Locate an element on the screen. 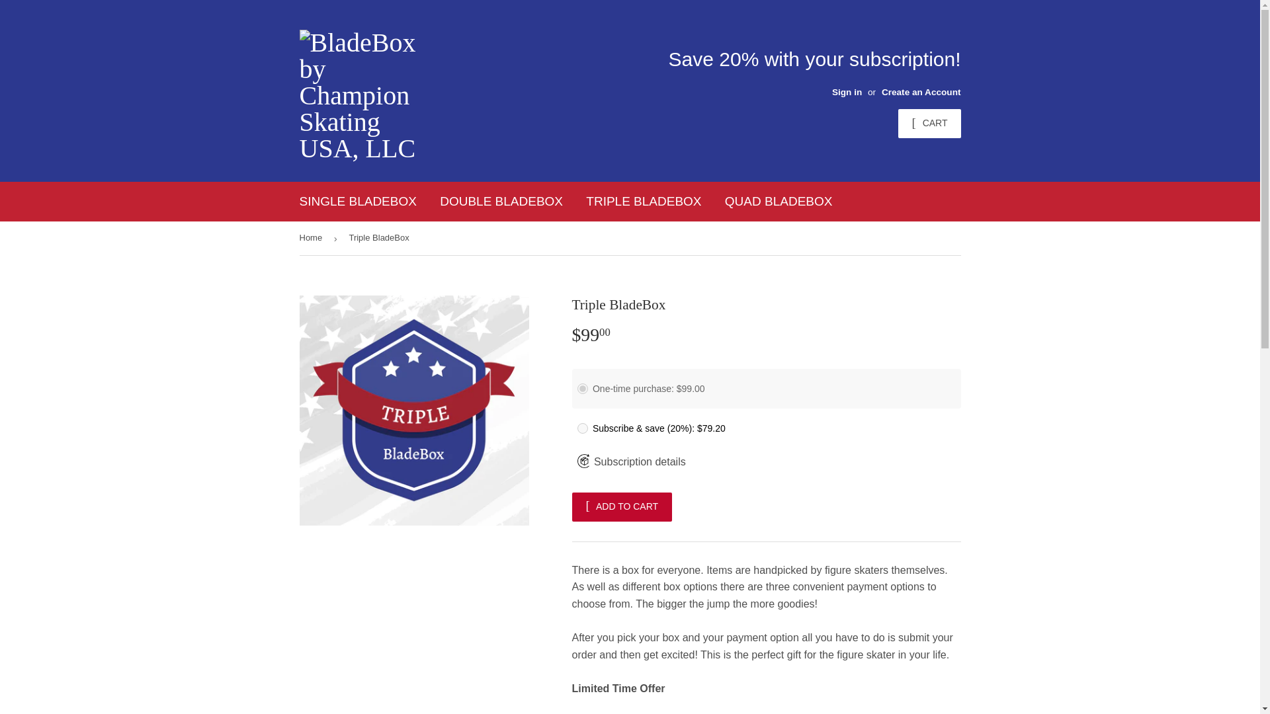  SINGLE BLADEBOX is located at coordinates (358, 201).